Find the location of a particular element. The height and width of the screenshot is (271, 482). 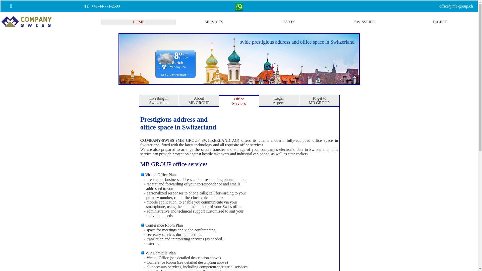

To get to
MB GROUP is located at coordinates (319, 100).